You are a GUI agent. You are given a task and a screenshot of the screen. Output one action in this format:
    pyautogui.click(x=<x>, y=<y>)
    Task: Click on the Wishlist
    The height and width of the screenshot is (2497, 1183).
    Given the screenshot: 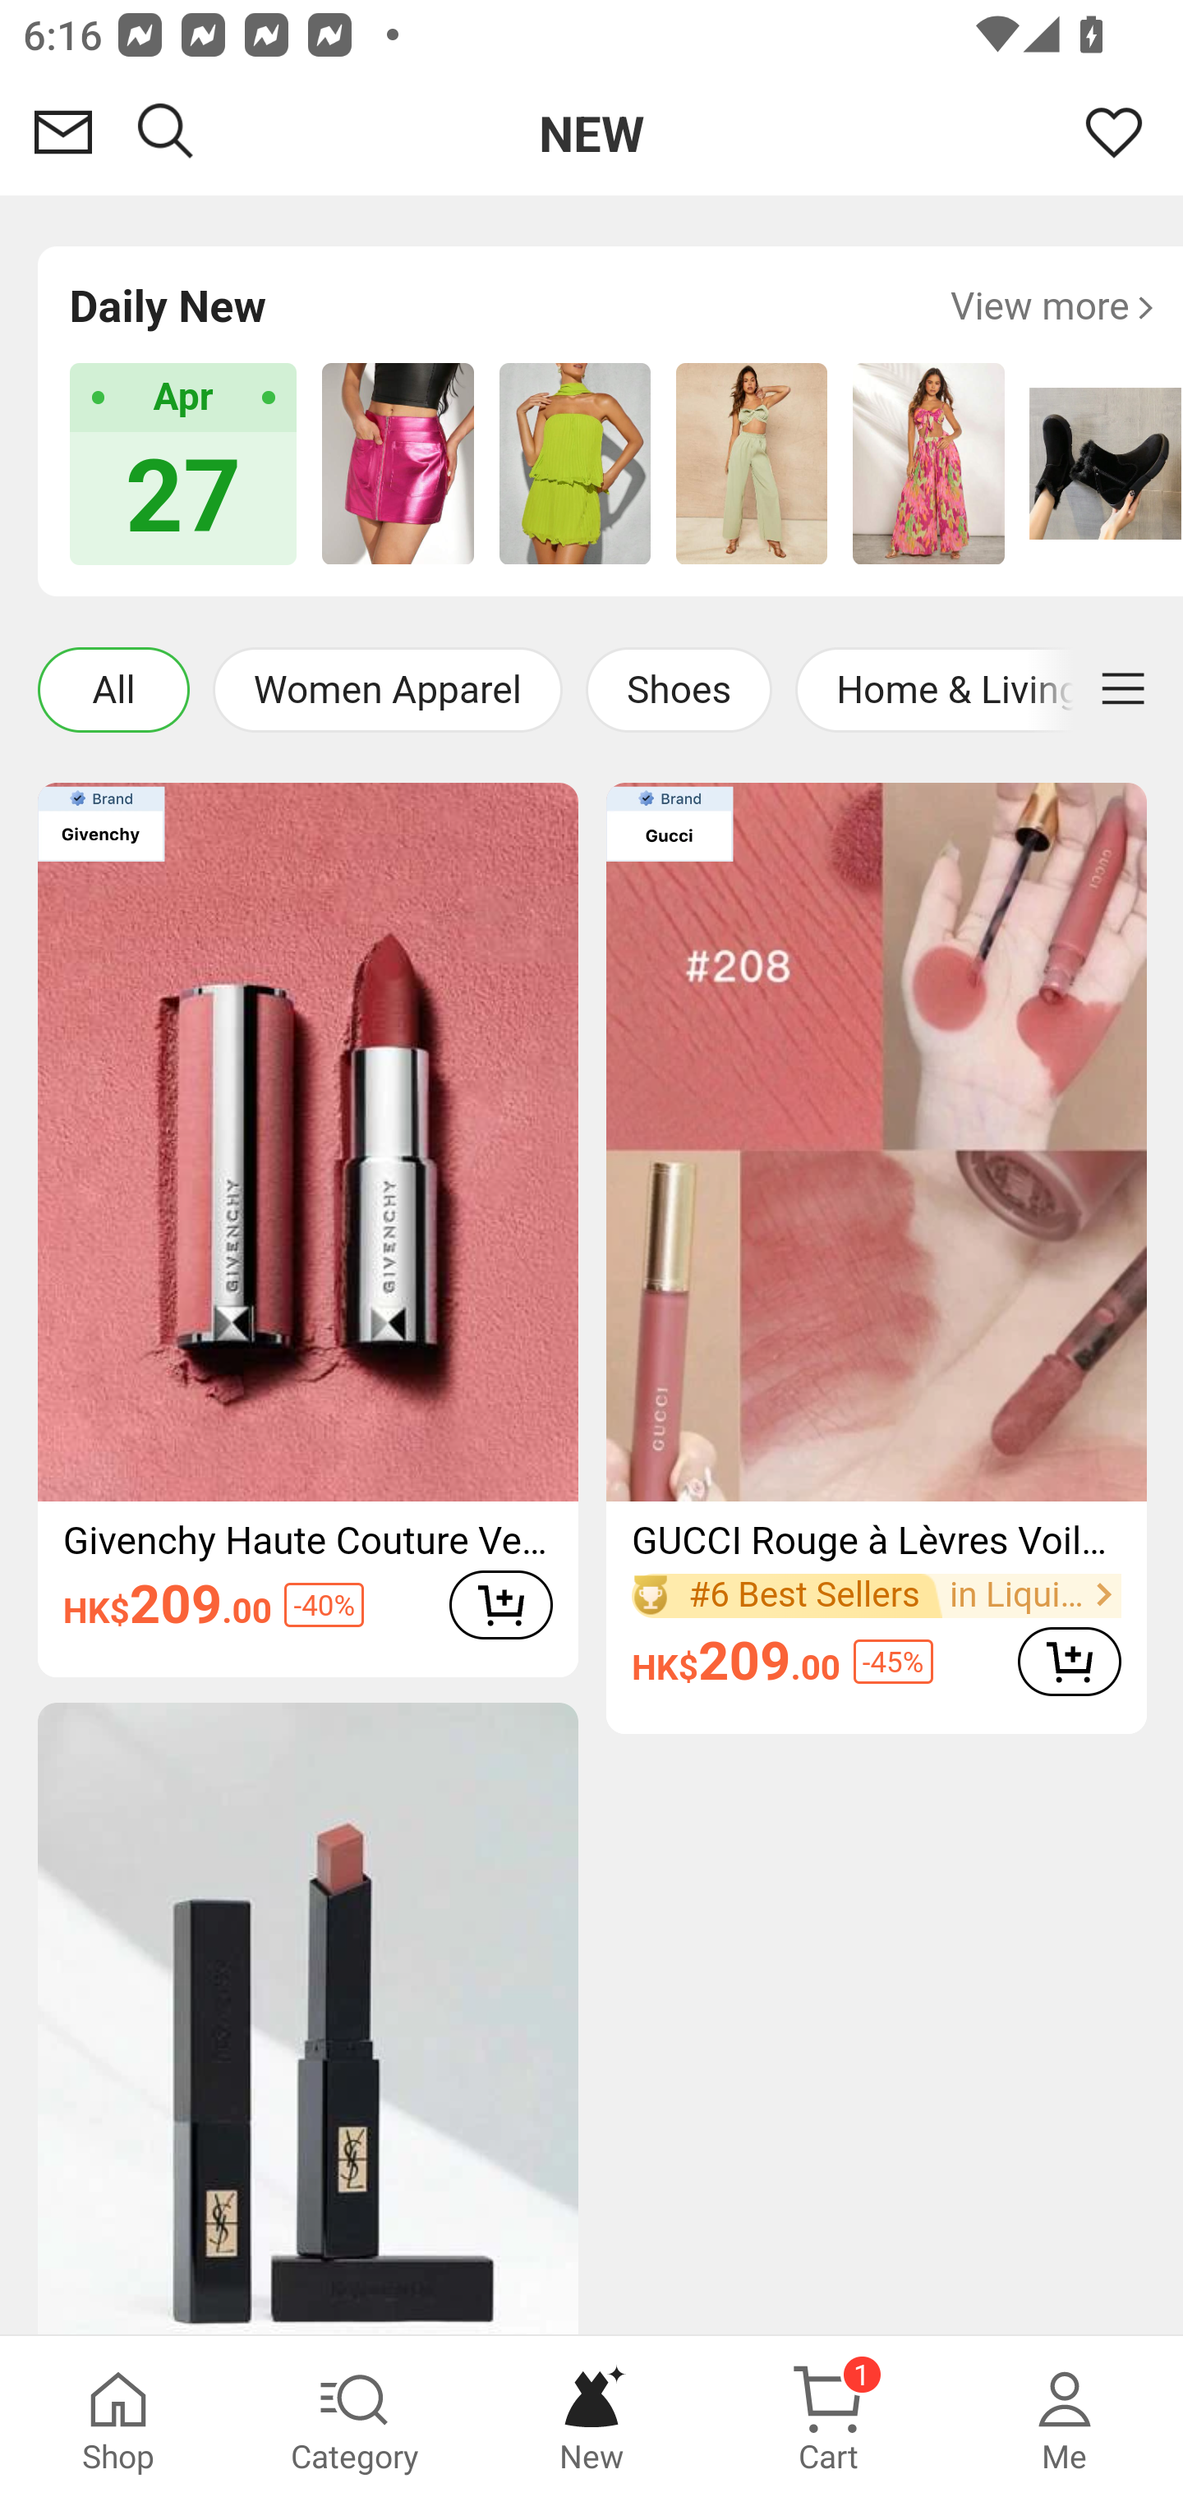 What is the action you would take?
    pyautogui.click(x=1114, y=132)
    